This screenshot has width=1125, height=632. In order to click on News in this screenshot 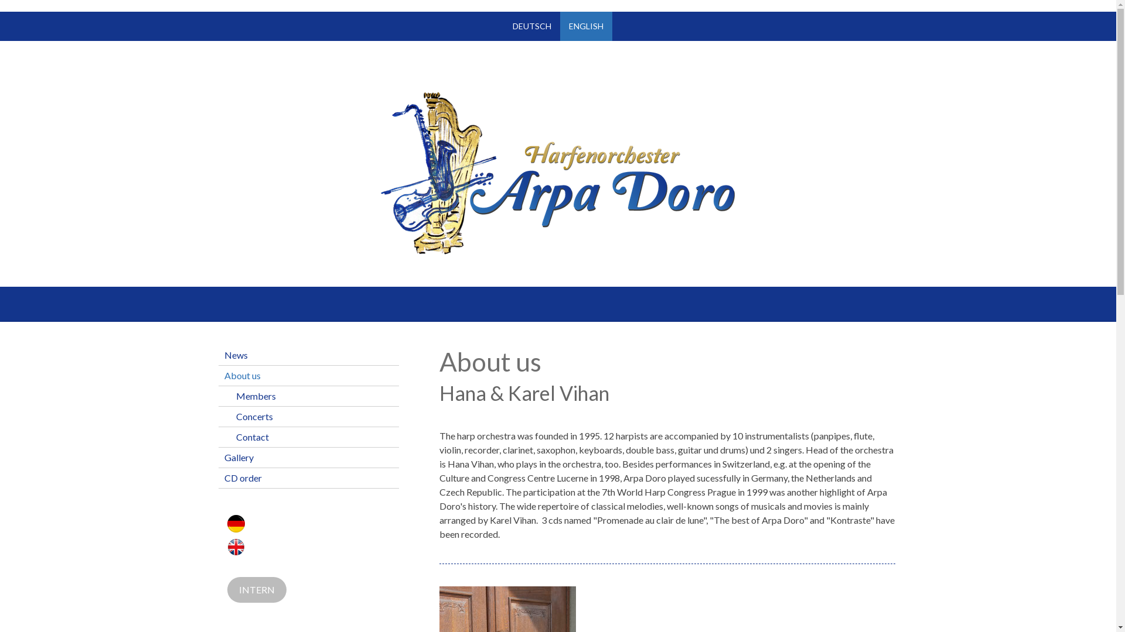, I will do `click(308, 356)`.